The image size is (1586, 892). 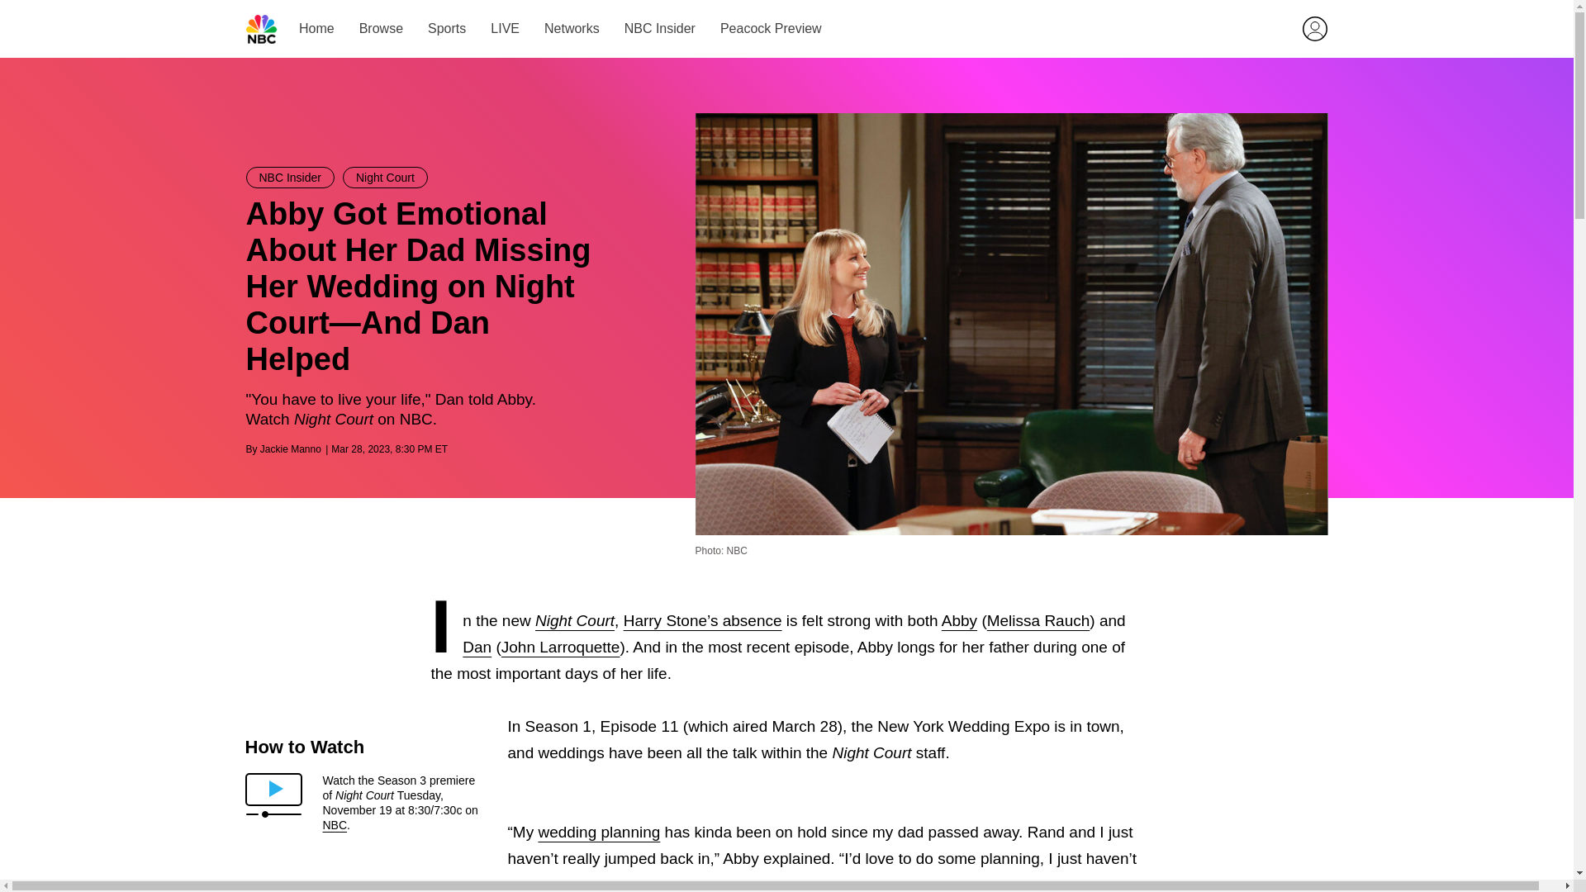 What do you see at coordinates (572, 28) in the screenshot?
I see `Networks` at bounding box center [572, 28].